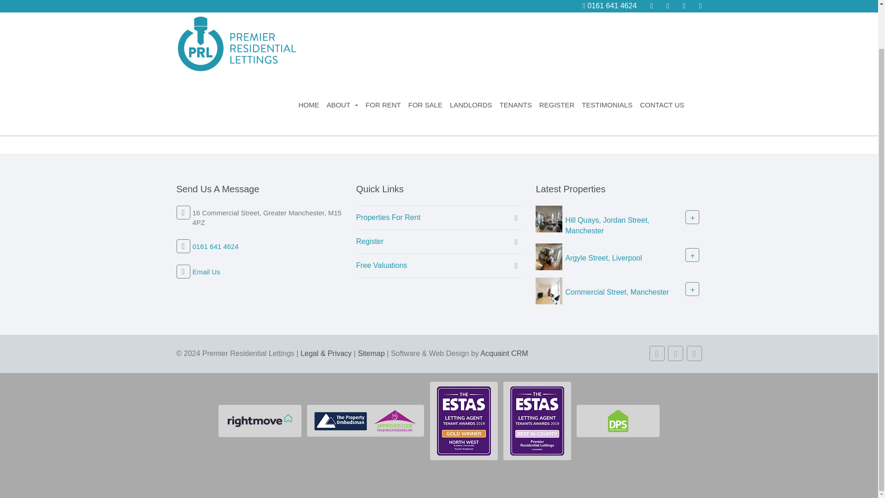 Image resolution: width=885 pixels, height=498 pixels. What do you see at coordinates (504, 353) in the screenshot?
I see `Acquaint CRM` at bounding box center [504, 353].